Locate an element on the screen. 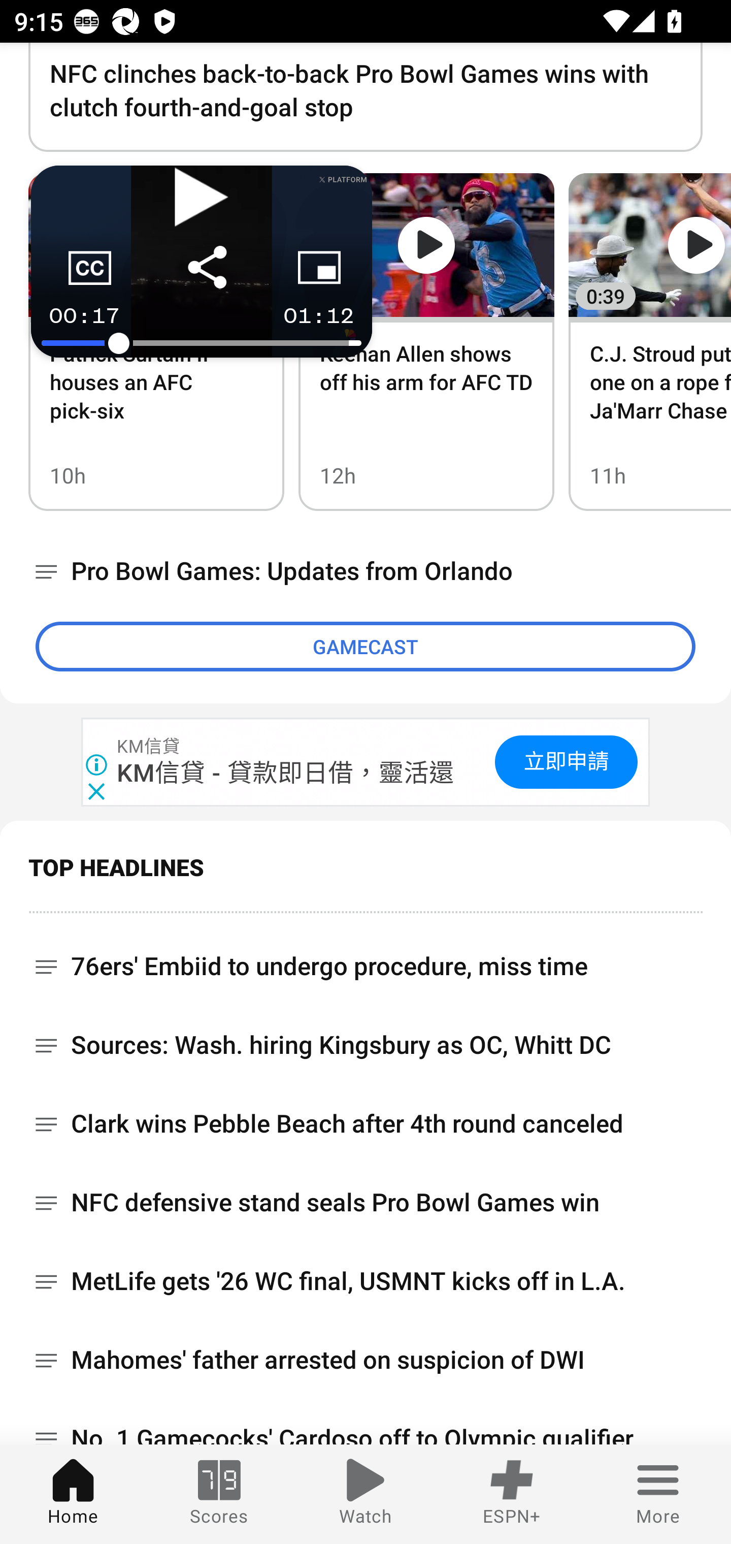  KM信貸 - 貸款即日借，靈活還 is located at coordinates (286, 773).